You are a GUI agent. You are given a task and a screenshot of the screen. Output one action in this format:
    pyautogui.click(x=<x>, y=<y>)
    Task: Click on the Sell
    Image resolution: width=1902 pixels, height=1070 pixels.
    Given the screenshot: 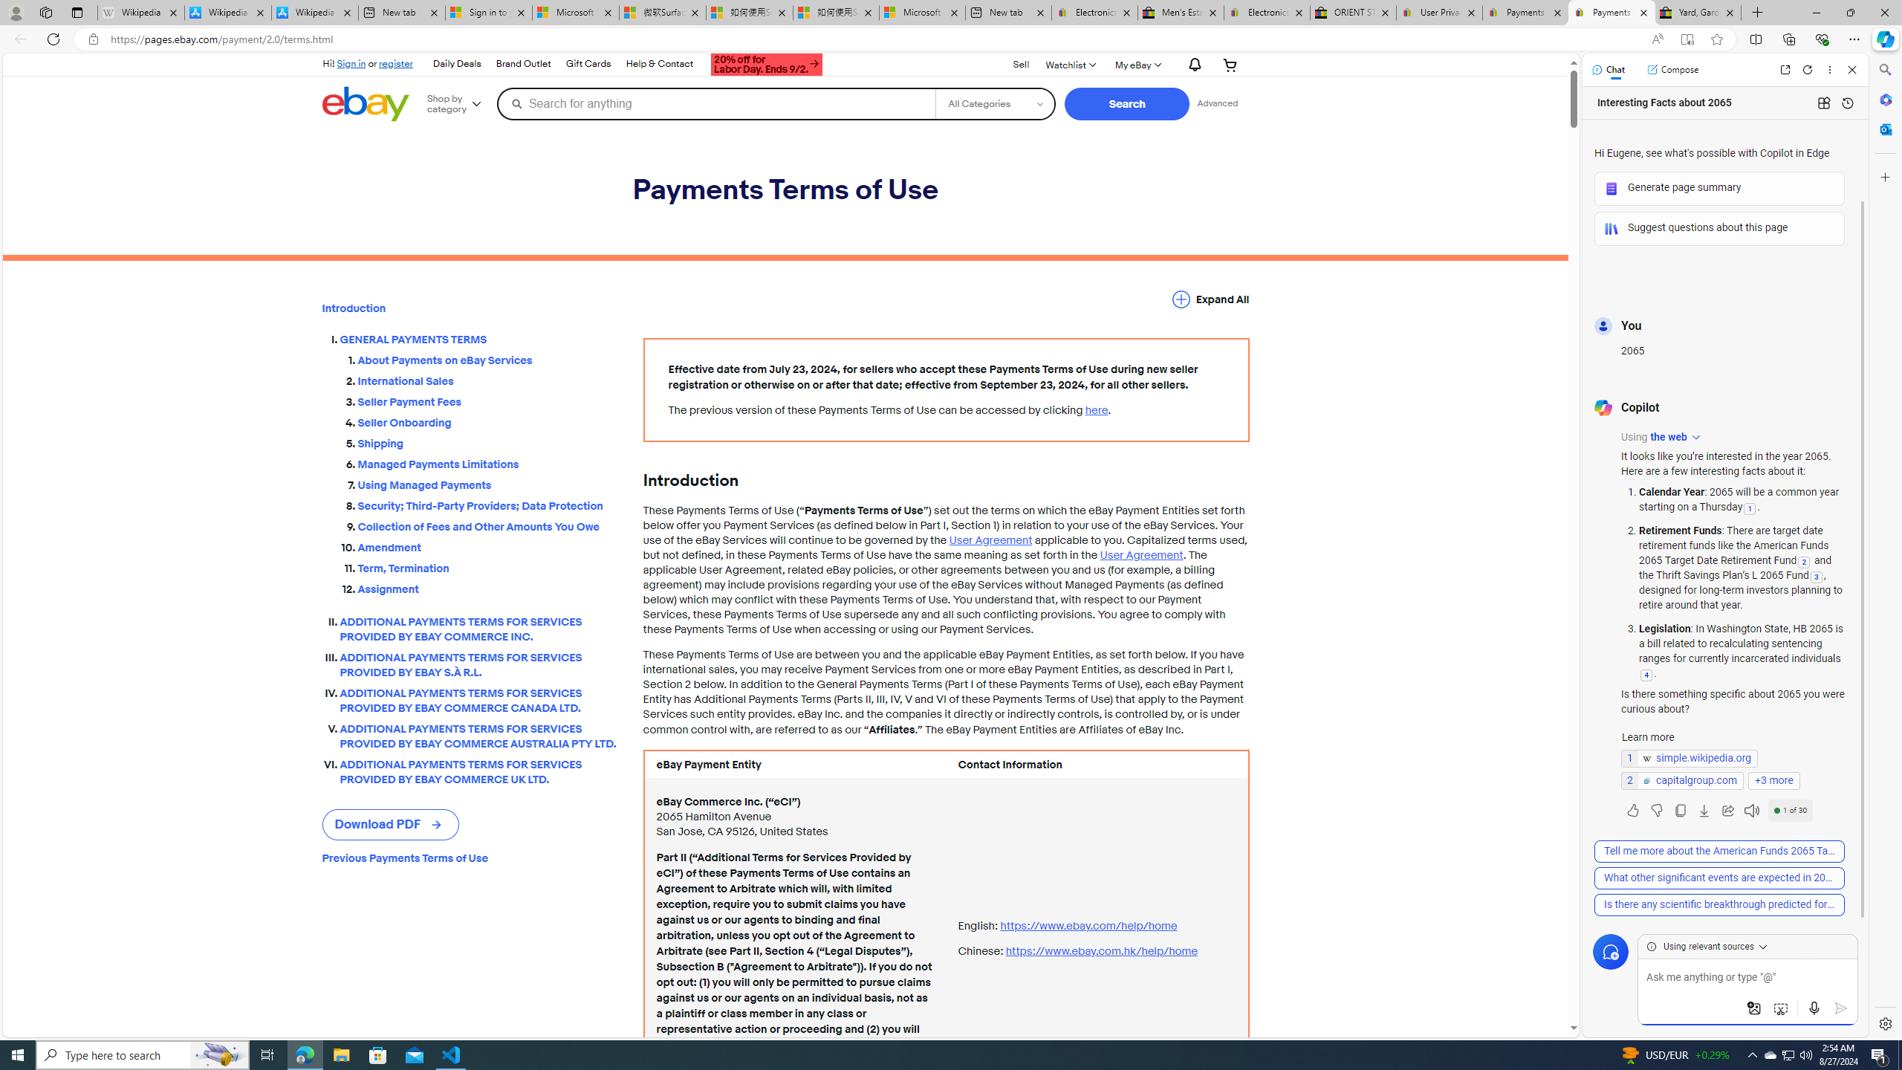 What is the action you would take?
    pyautogui.click(x=1021, y=65)
    